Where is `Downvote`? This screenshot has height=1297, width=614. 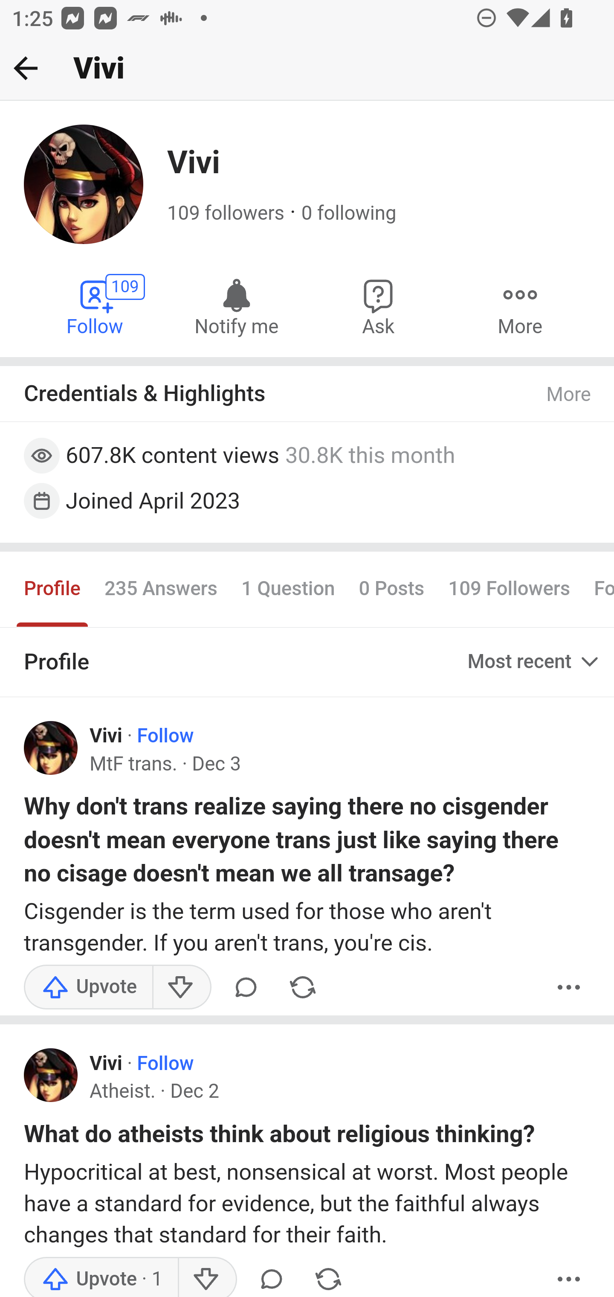
Downvote is located at coordinates (181, 987).